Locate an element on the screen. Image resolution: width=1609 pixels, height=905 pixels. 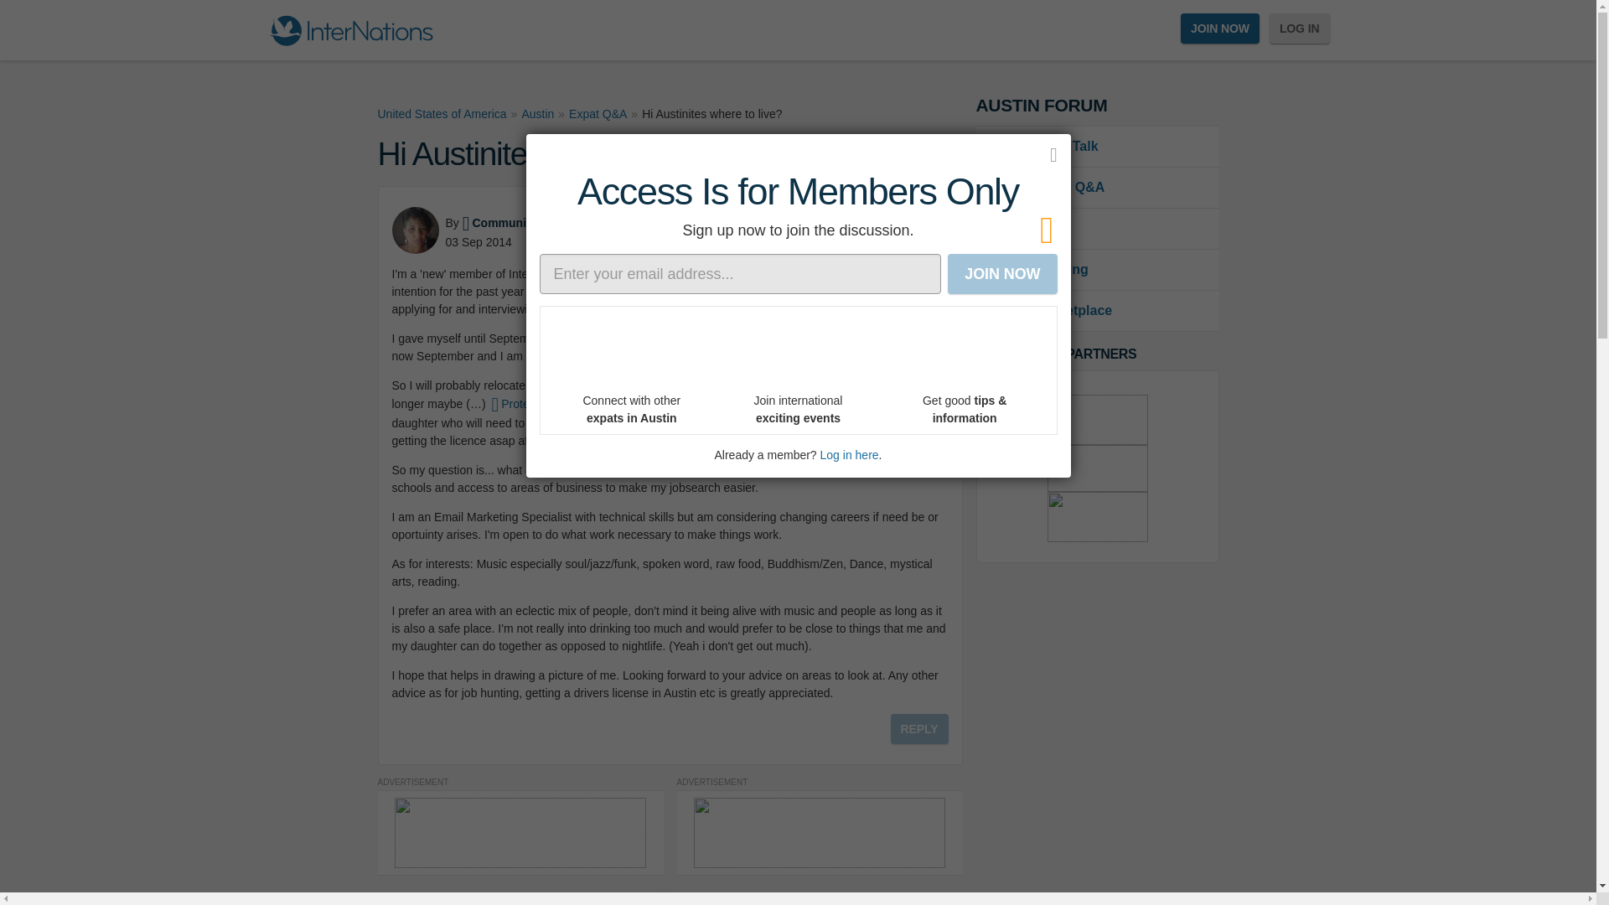
LOG IN is located at coordinates (1299, 28).